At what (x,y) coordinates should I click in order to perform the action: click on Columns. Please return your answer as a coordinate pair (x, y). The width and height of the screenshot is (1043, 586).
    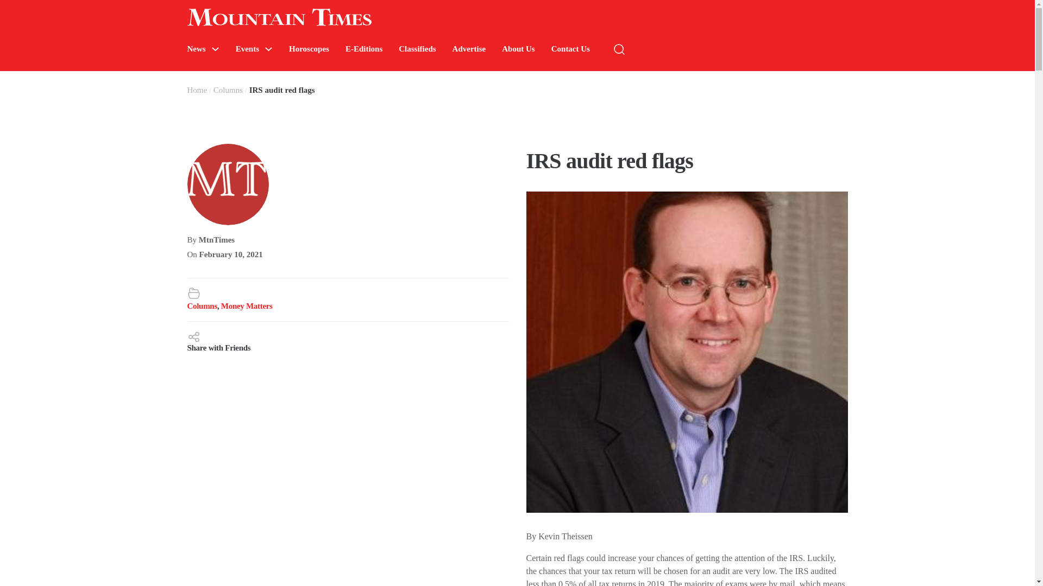
    Looking at the image, I should click on (202, 306).